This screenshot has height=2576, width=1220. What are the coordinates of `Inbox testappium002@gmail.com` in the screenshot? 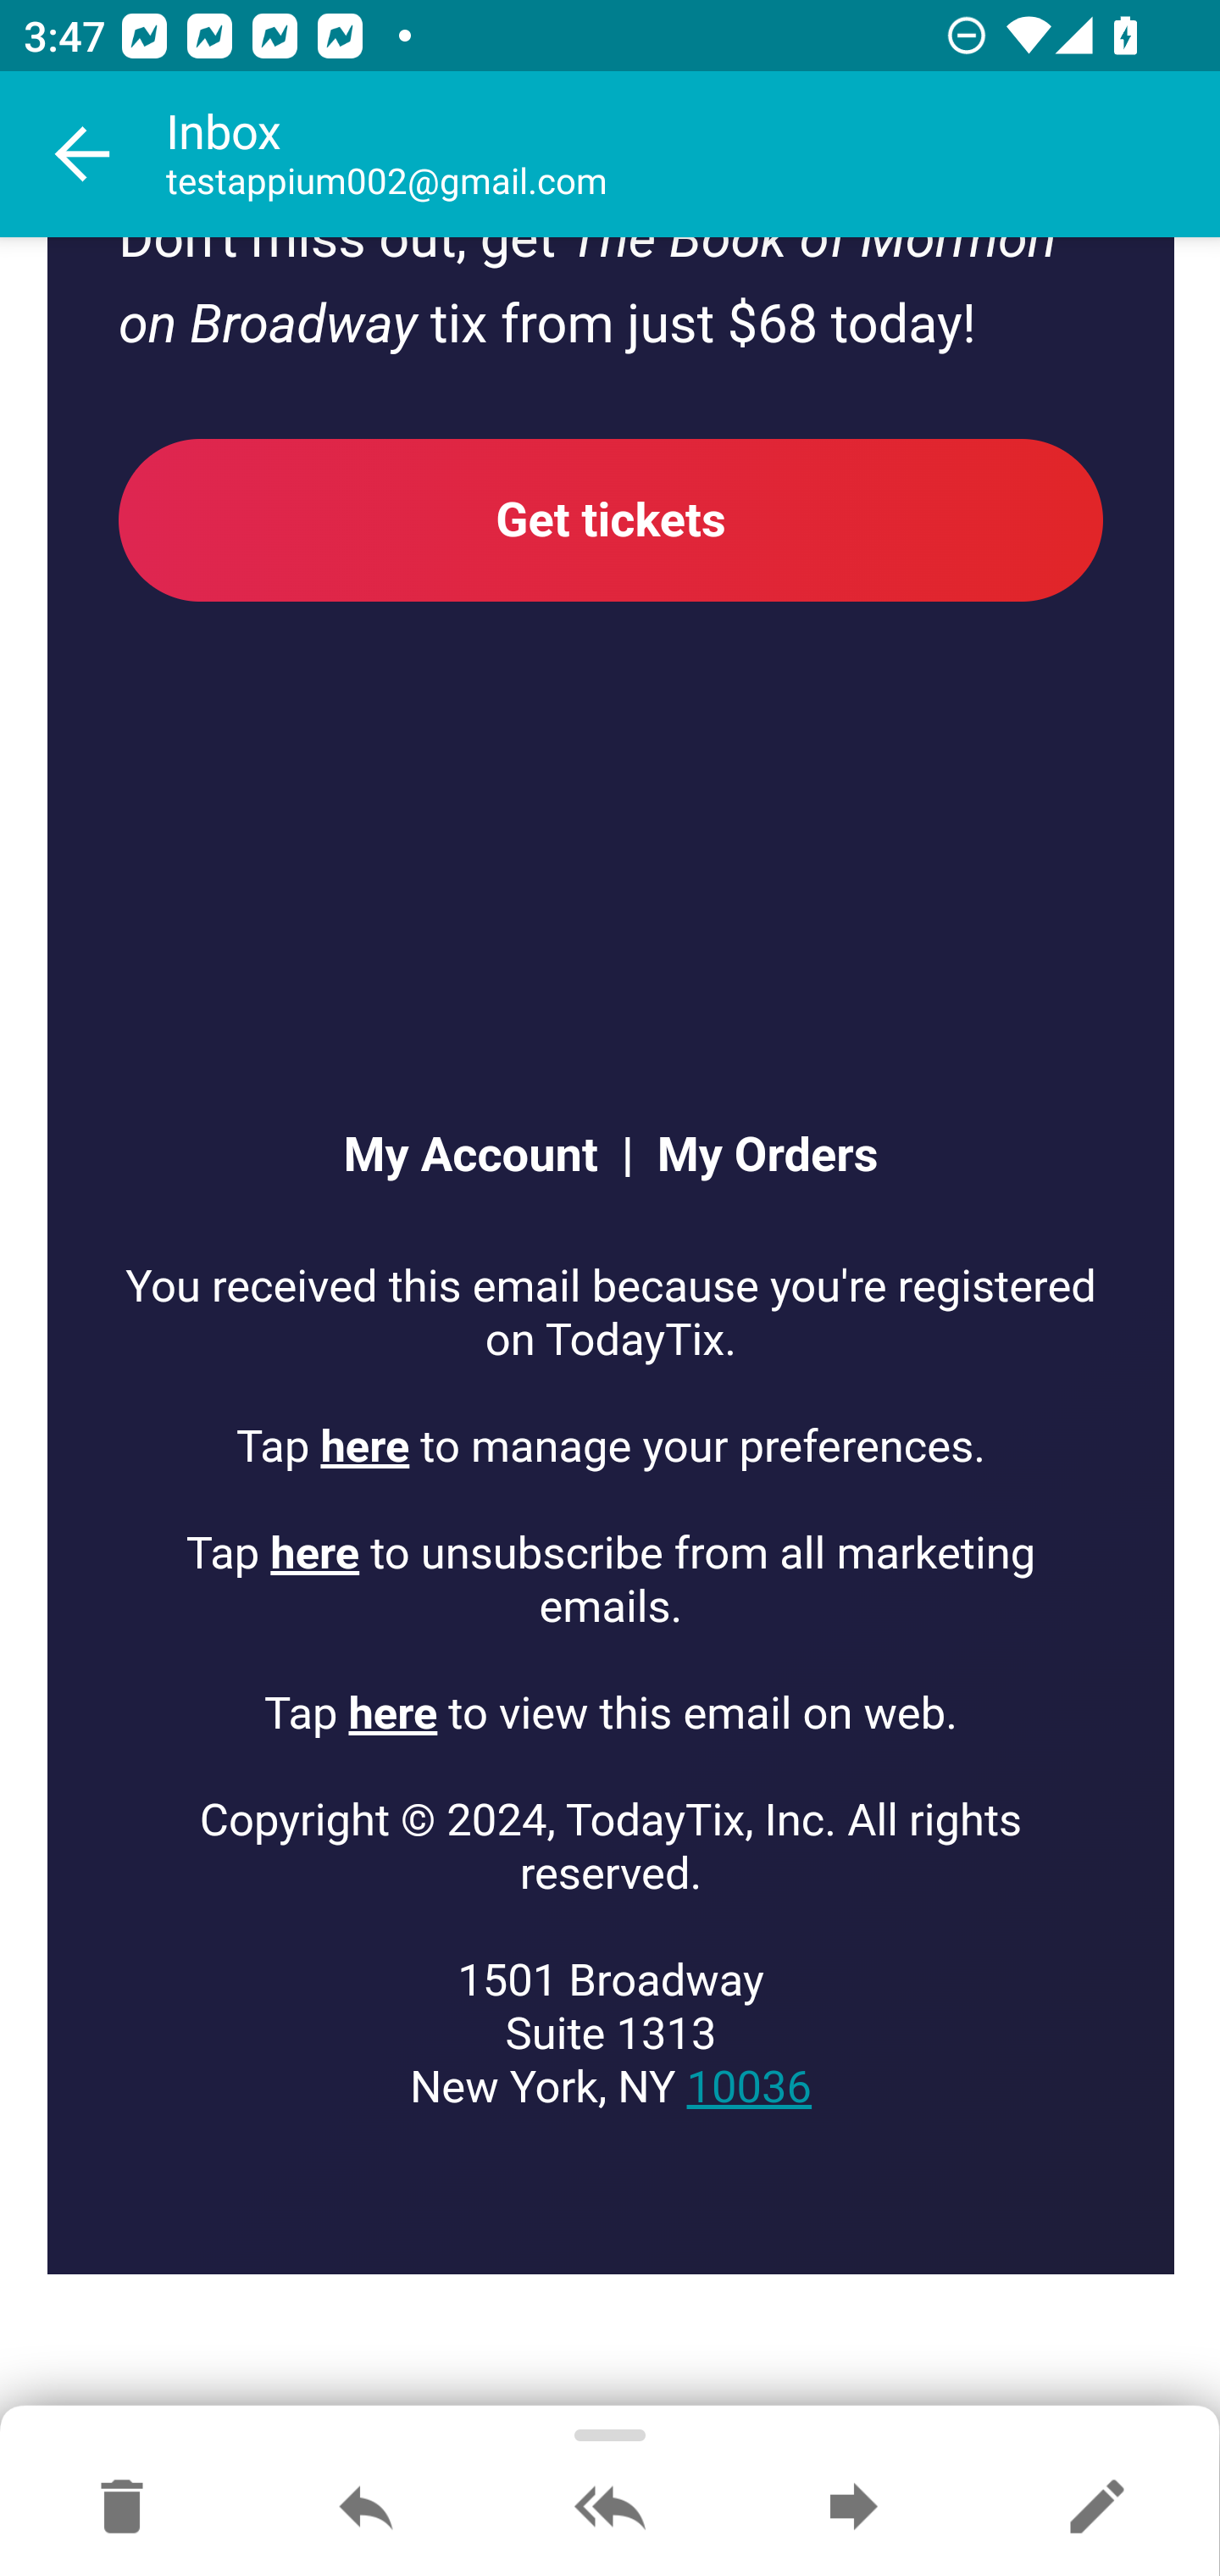 It's located at (693, 154).